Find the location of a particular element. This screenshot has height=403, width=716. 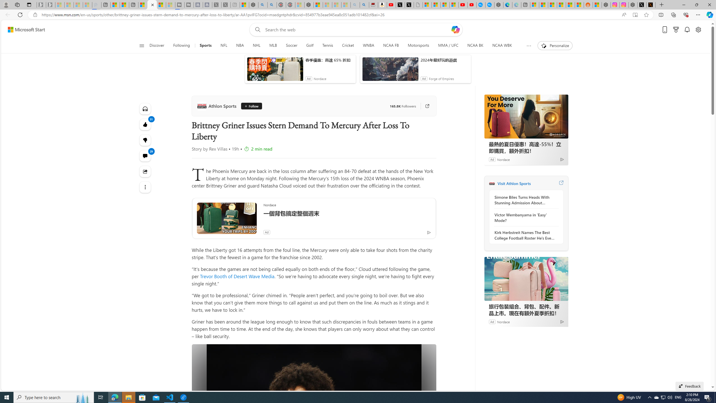

Add this page to favorites (Ctrl+D) is located at coordinates (647, 15).